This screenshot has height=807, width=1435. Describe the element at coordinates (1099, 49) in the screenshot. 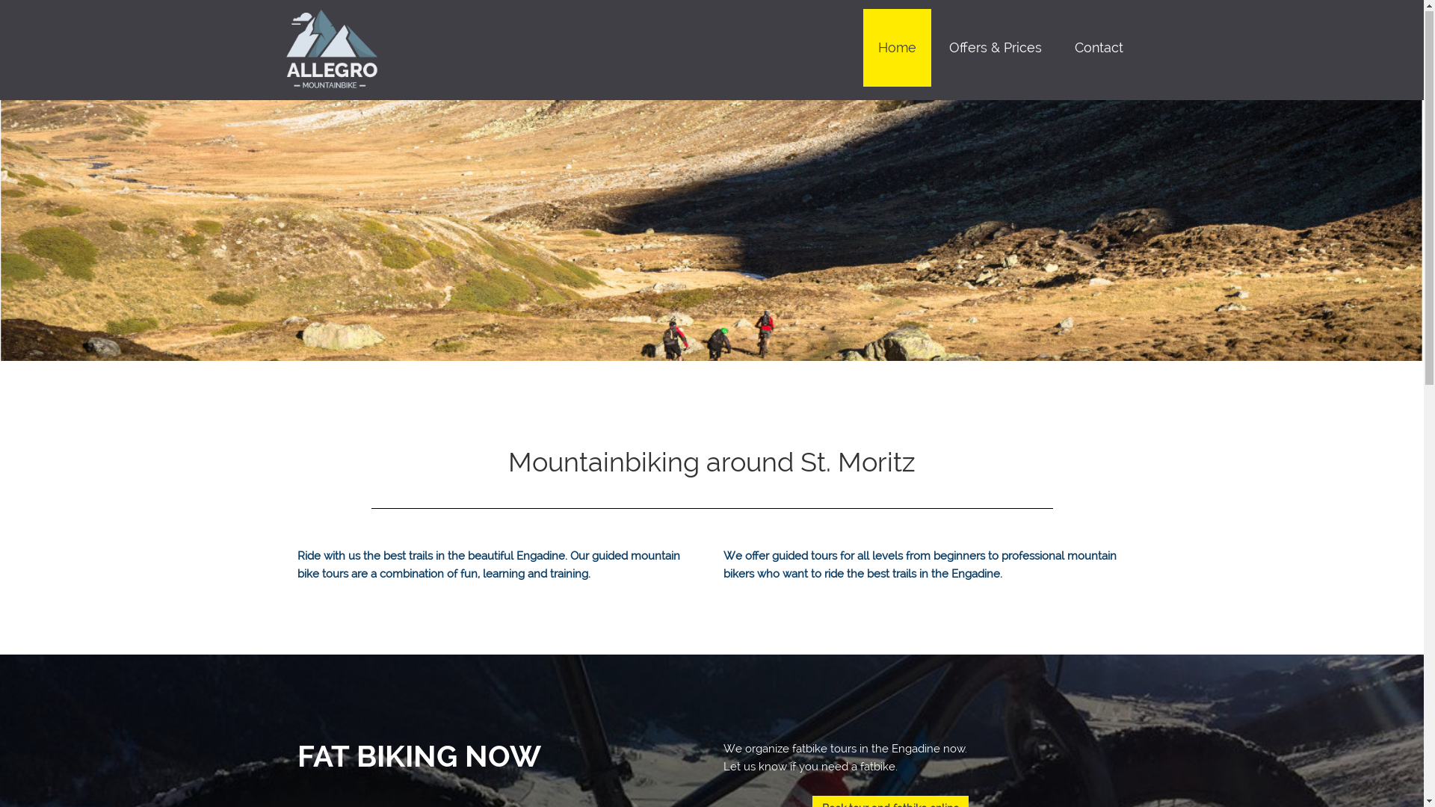

I see `Contact` at that location.